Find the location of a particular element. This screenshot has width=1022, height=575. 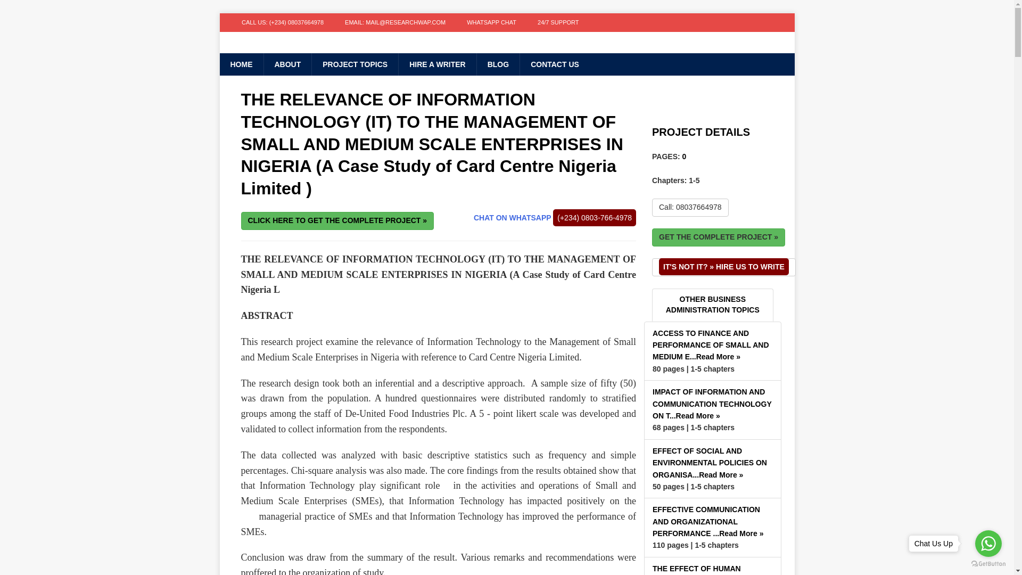

CONTACT US is located at coordinates (554, 64).